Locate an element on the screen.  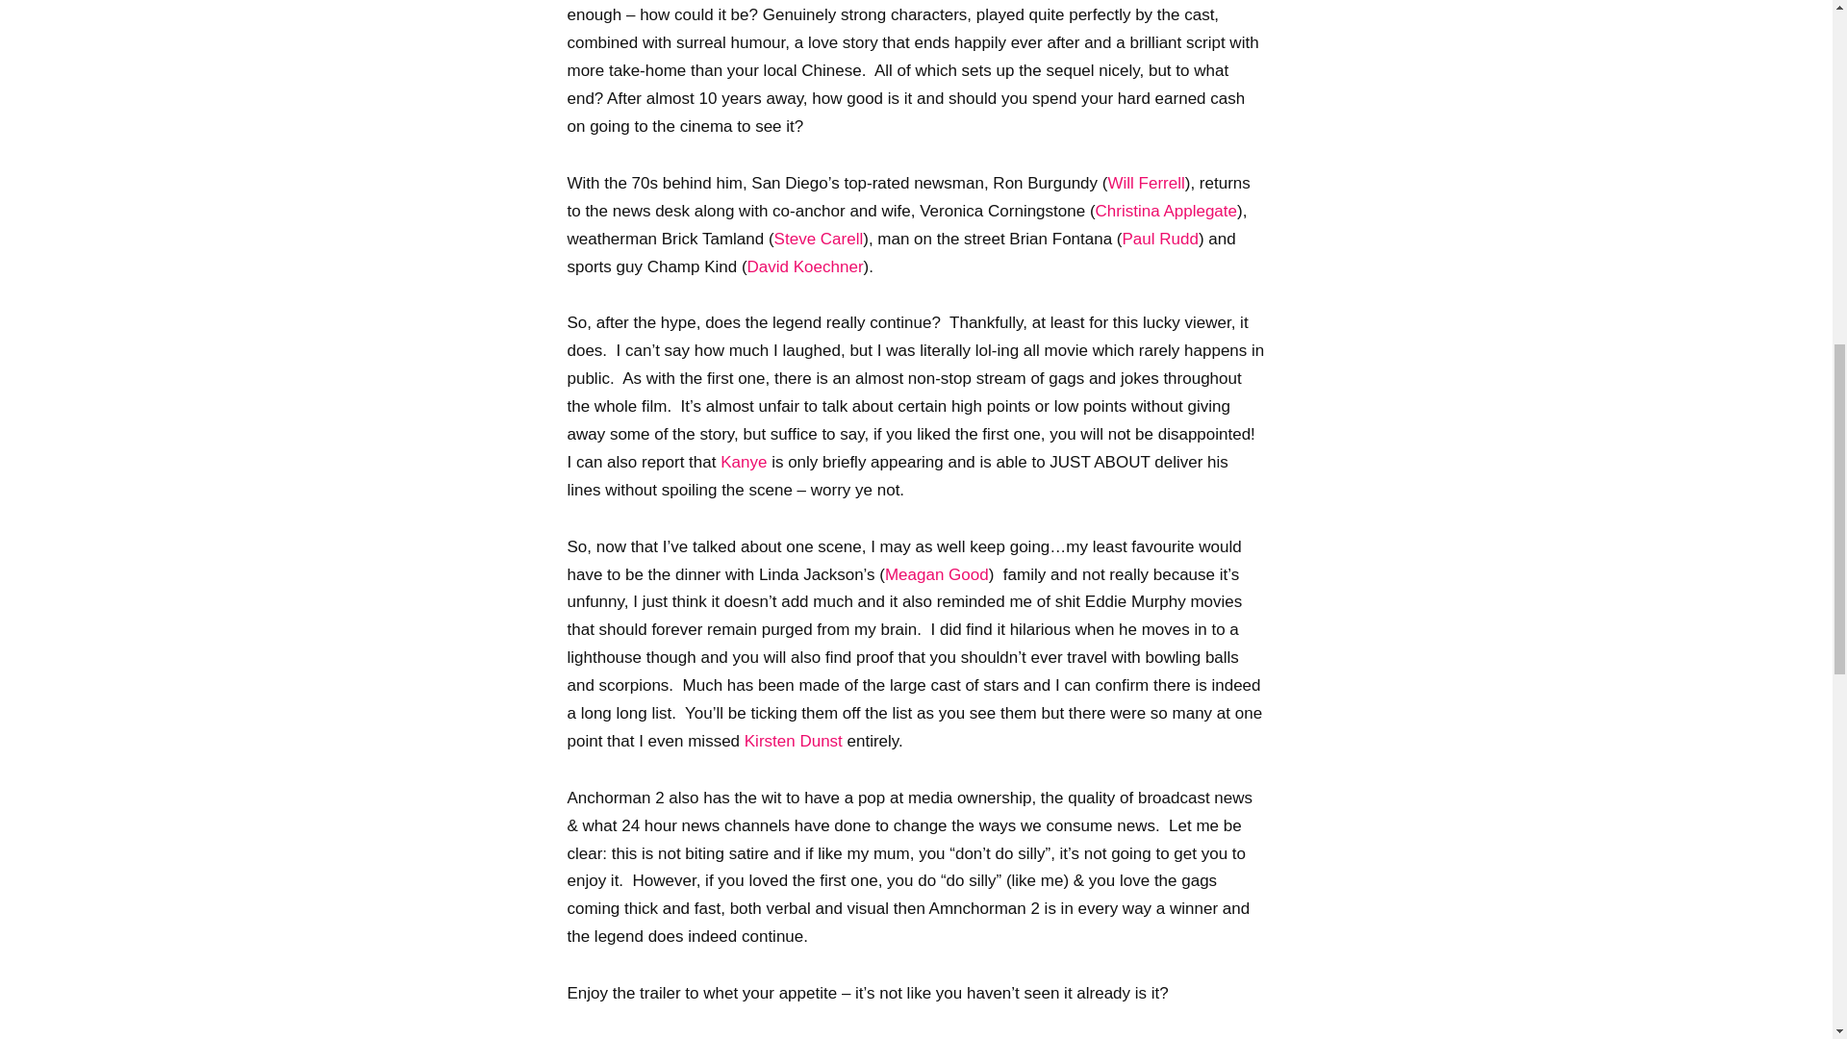
Christina Applegate is located at coordinates (1166, 210).